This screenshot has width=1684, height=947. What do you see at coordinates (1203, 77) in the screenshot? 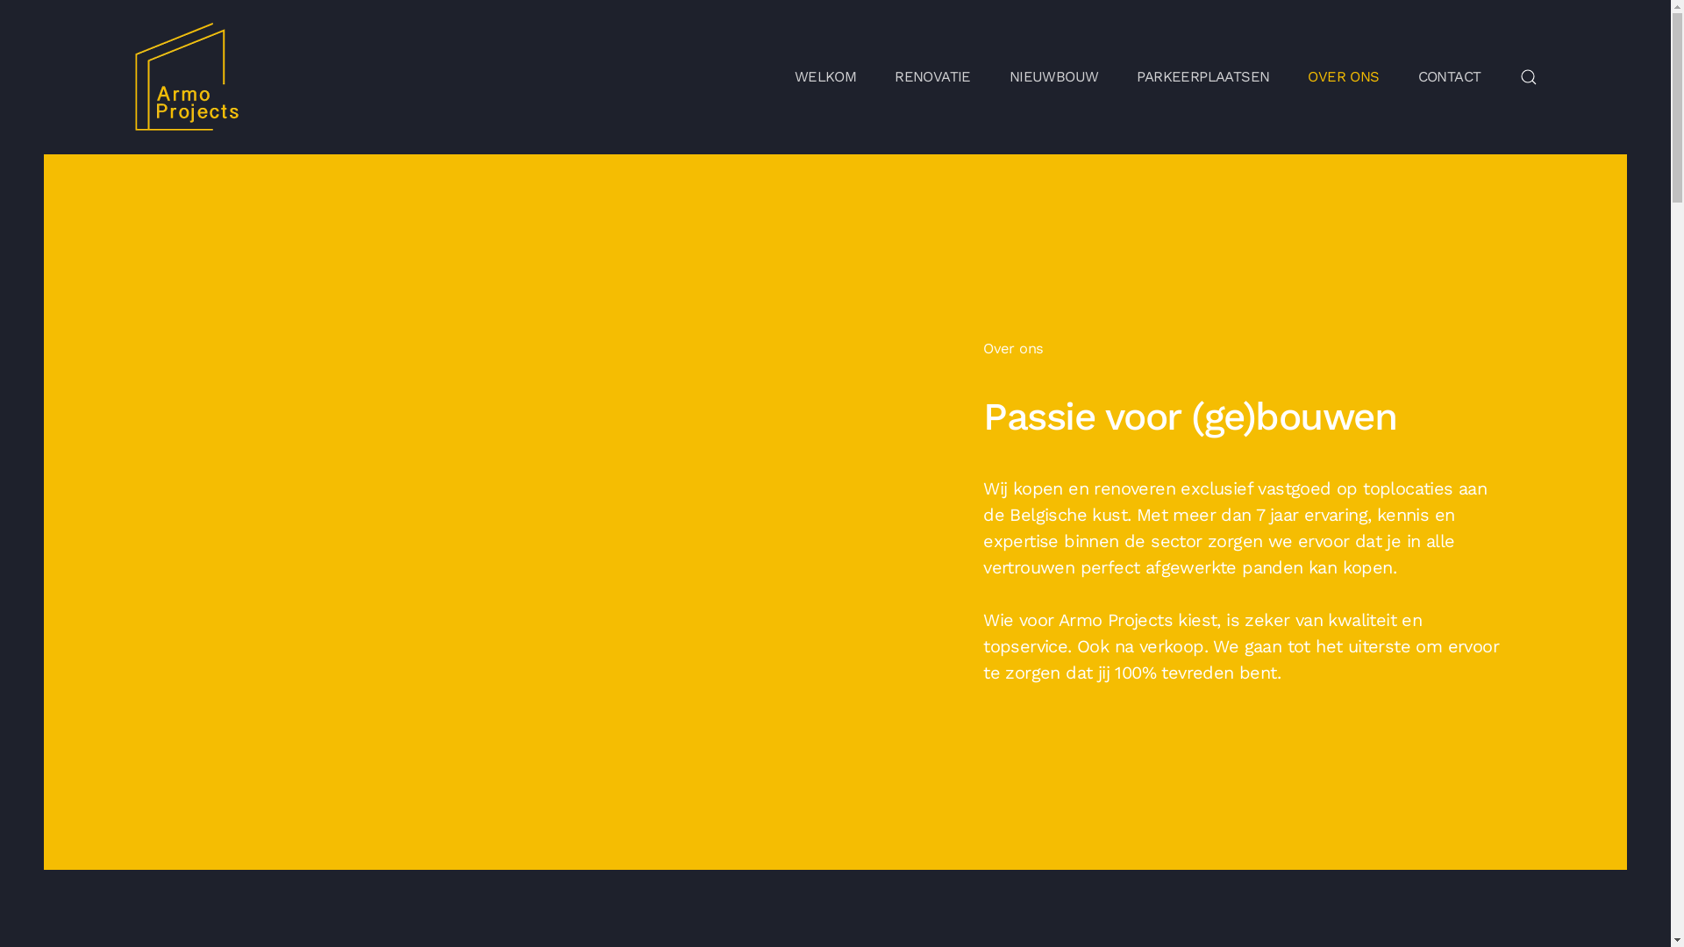
I see `PARKEERPLAATSEN` at bounding box center [1203, 77].